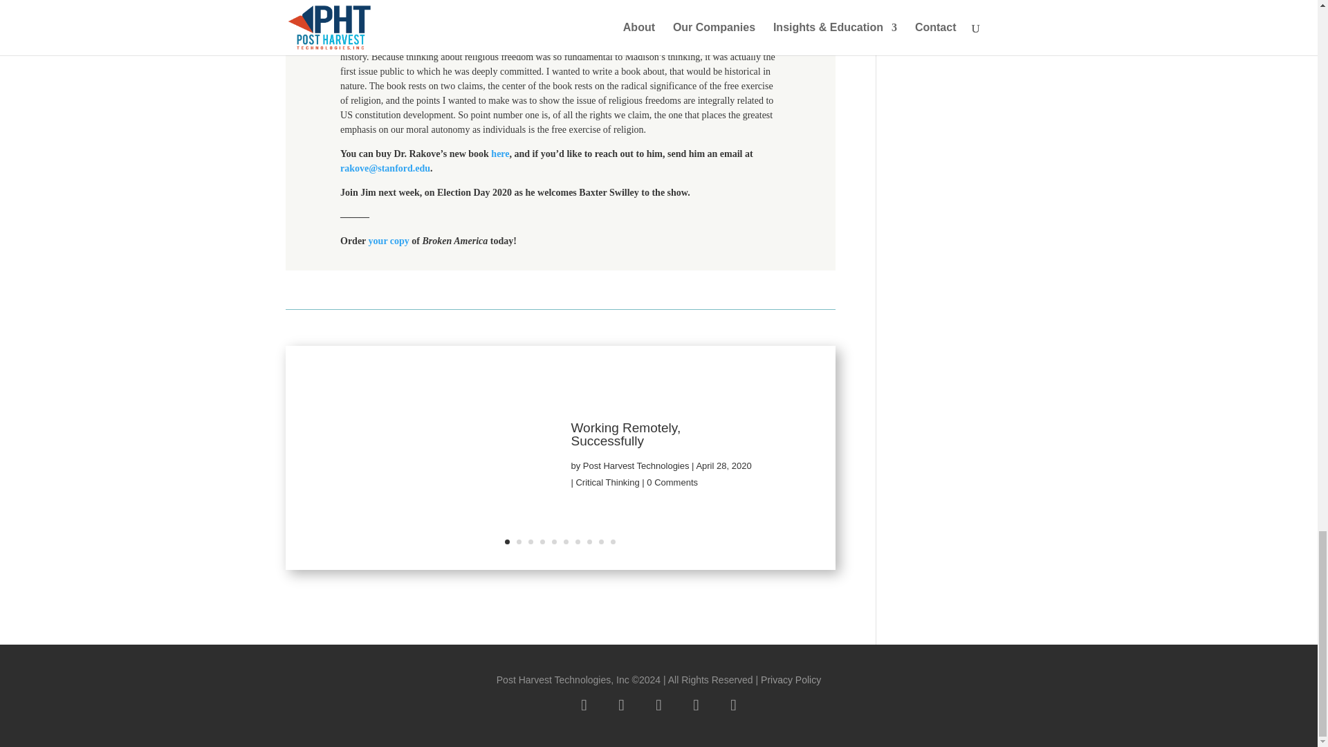 Image resolution: width=1328 pixels, height=747 pixels. I want to click on here, so click(499, 154).